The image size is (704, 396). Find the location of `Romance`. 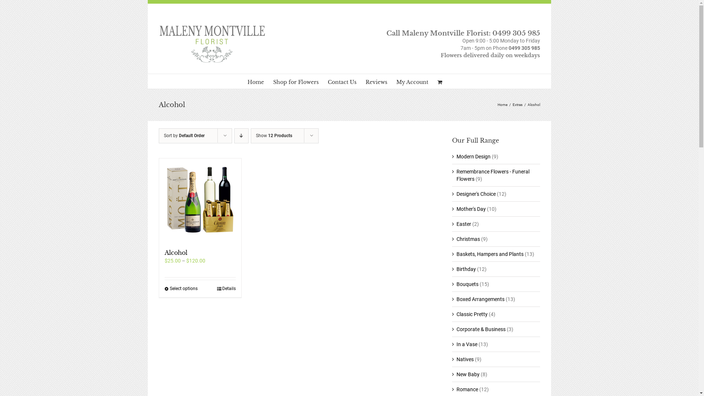

Romance is located at coordinates (467, 389).